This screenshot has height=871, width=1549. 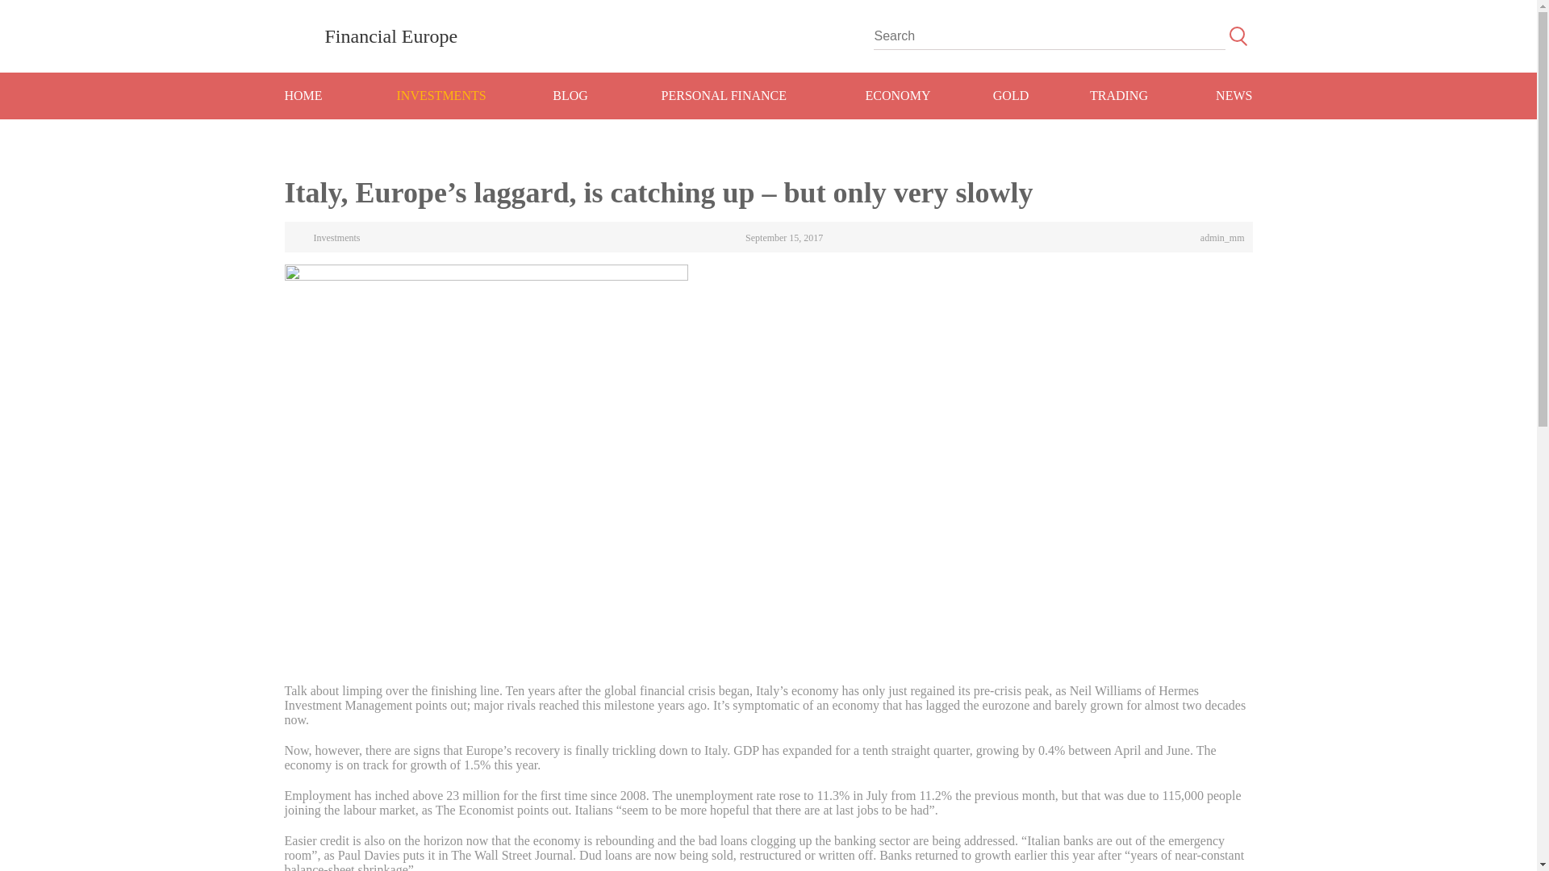 I want to click on HOME, so click(x=320, y=95).